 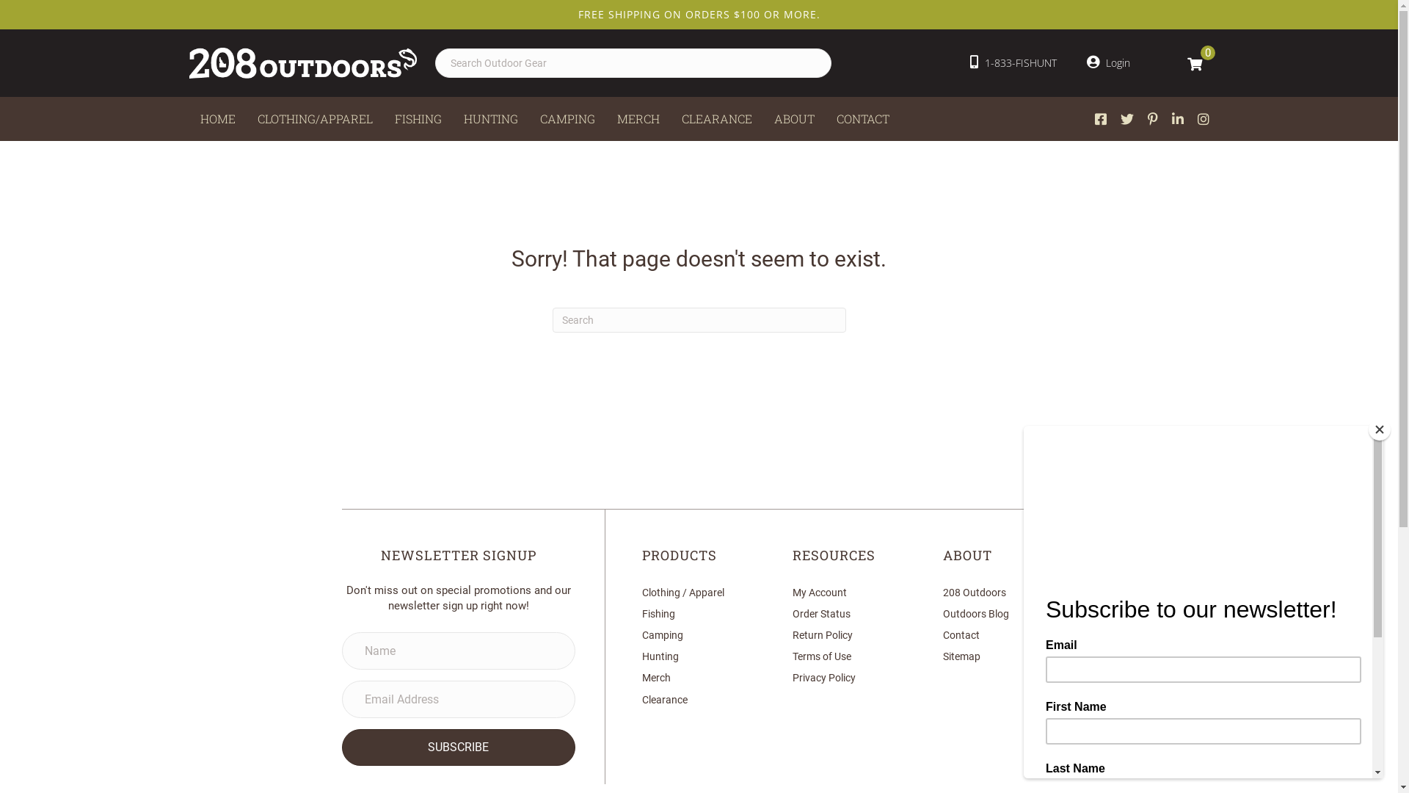 I want to click on Sitemap, so click(x=961, y=656).